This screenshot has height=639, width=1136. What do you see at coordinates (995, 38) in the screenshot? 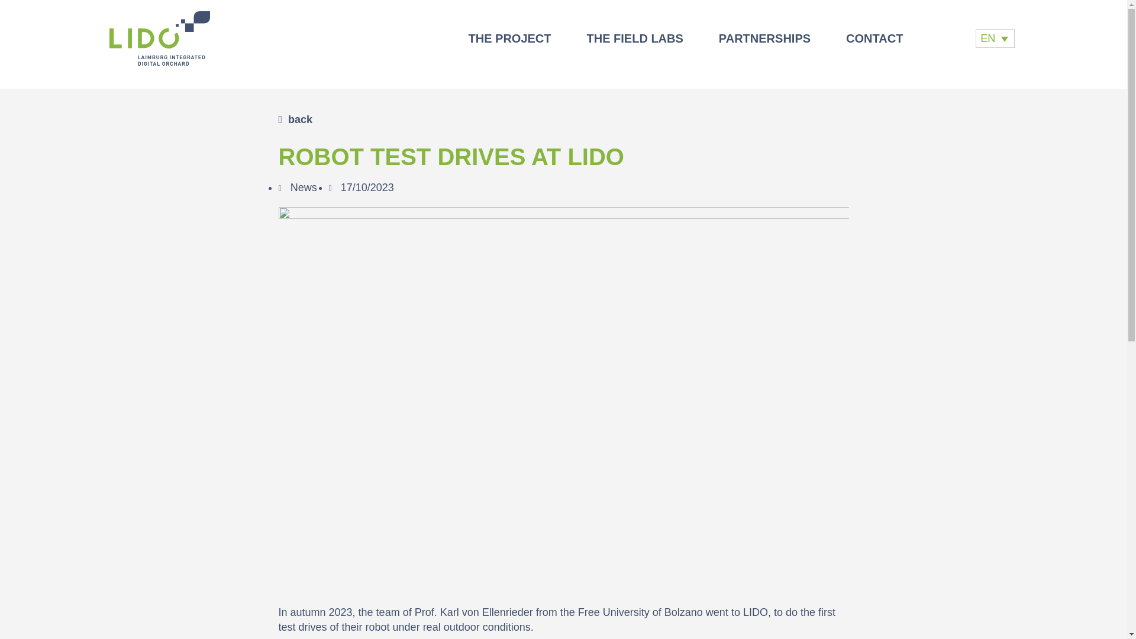
I see `EN` at bounding box center [995, 38].